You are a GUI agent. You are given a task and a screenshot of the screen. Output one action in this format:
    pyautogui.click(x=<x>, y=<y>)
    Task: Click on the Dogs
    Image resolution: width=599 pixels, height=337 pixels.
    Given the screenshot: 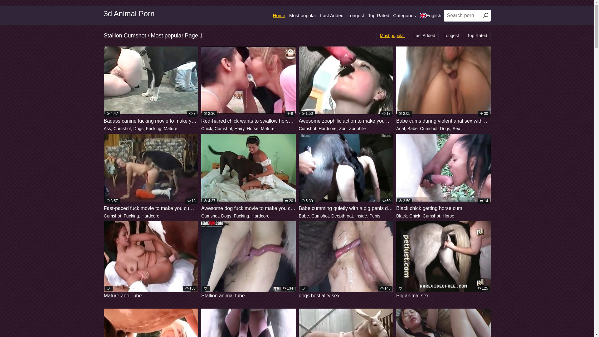 What is the action you would take?
    pyautogui.click(x=226, y=216)
    